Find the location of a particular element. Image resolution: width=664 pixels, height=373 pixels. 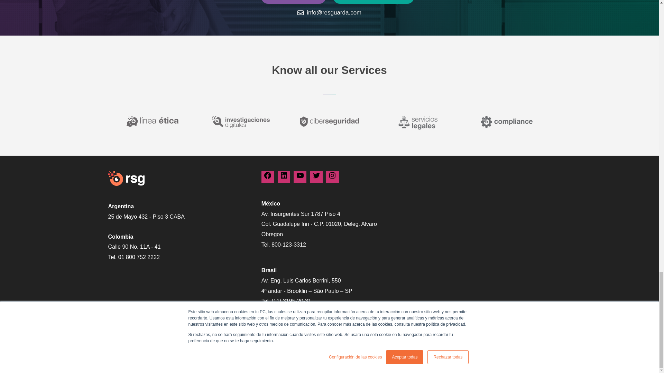

Form 0 is located at coordinates (482, 203).